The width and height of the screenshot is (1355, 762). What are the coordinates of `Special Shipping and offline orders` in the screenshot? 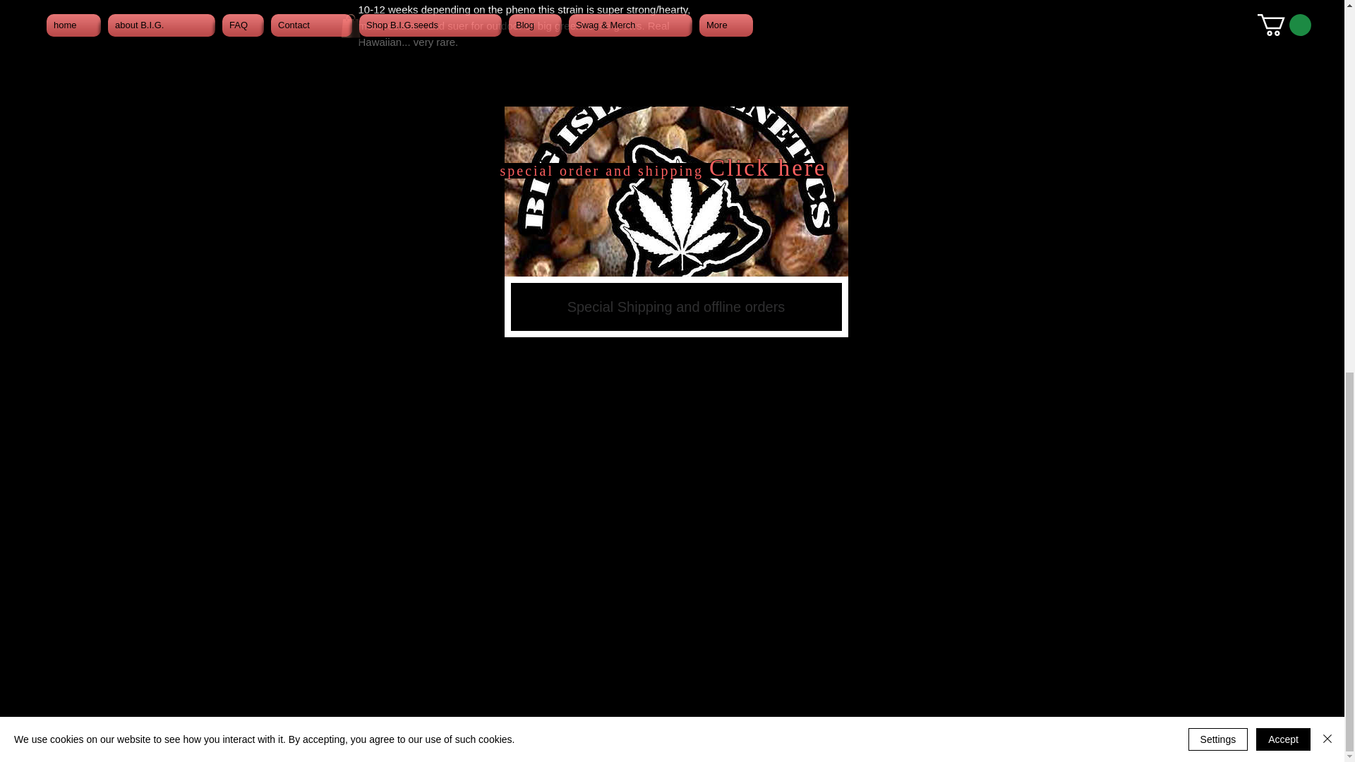 It's located at (676, 222).